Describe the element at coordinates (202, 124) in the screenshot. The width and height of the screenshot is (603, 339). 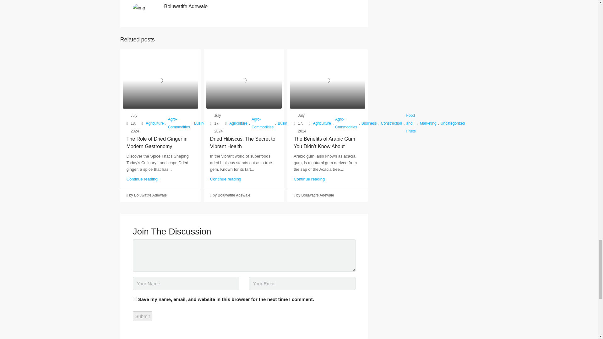
I see `Business` at that location.